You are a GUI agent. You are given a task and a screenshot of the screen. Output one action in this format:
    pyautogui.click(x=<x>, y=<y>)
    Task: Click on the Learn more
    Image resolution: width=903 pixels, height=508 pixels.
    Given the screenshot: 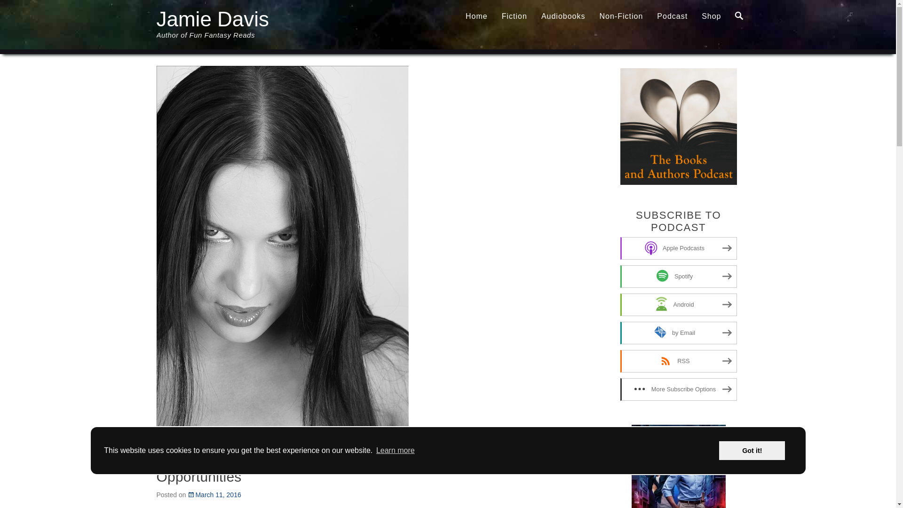 What is the action you would take?
    pyautogui.click(x=395, y=451)
    